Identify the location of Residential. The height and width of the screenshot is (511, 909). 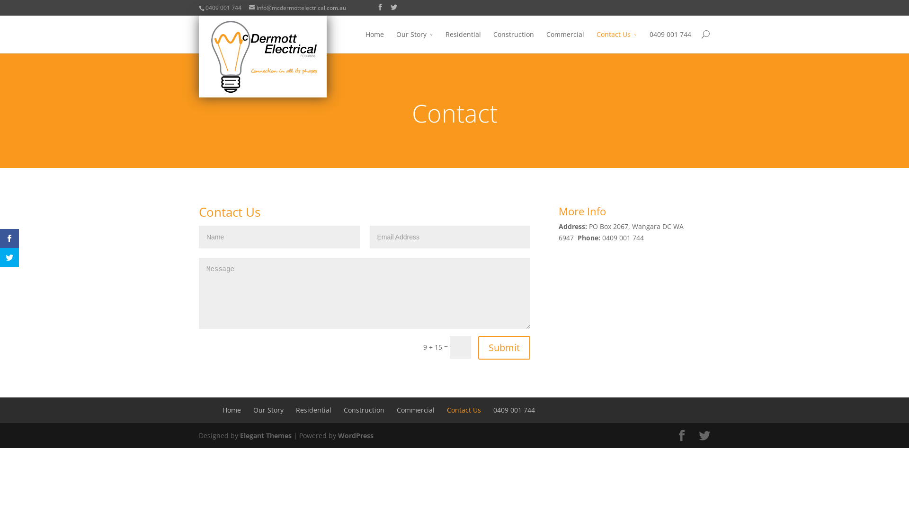
(463, 41).